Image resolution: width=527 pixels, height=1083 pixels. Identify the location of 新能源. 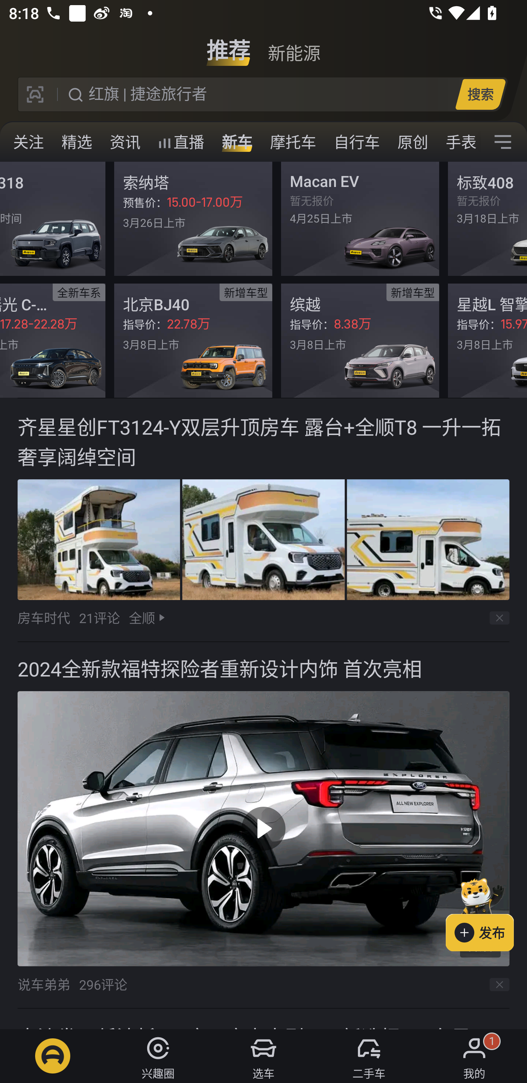
(294, 45).